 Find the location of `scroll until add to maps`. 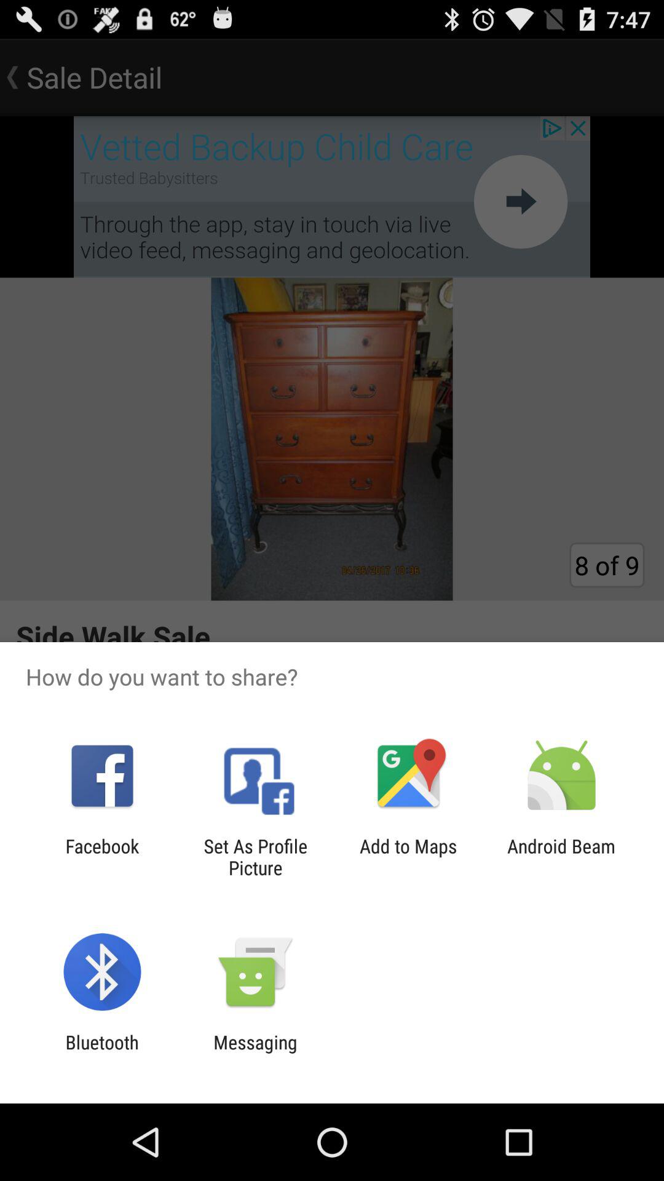

scroll until add to maps is located at coordinates (408, 857).